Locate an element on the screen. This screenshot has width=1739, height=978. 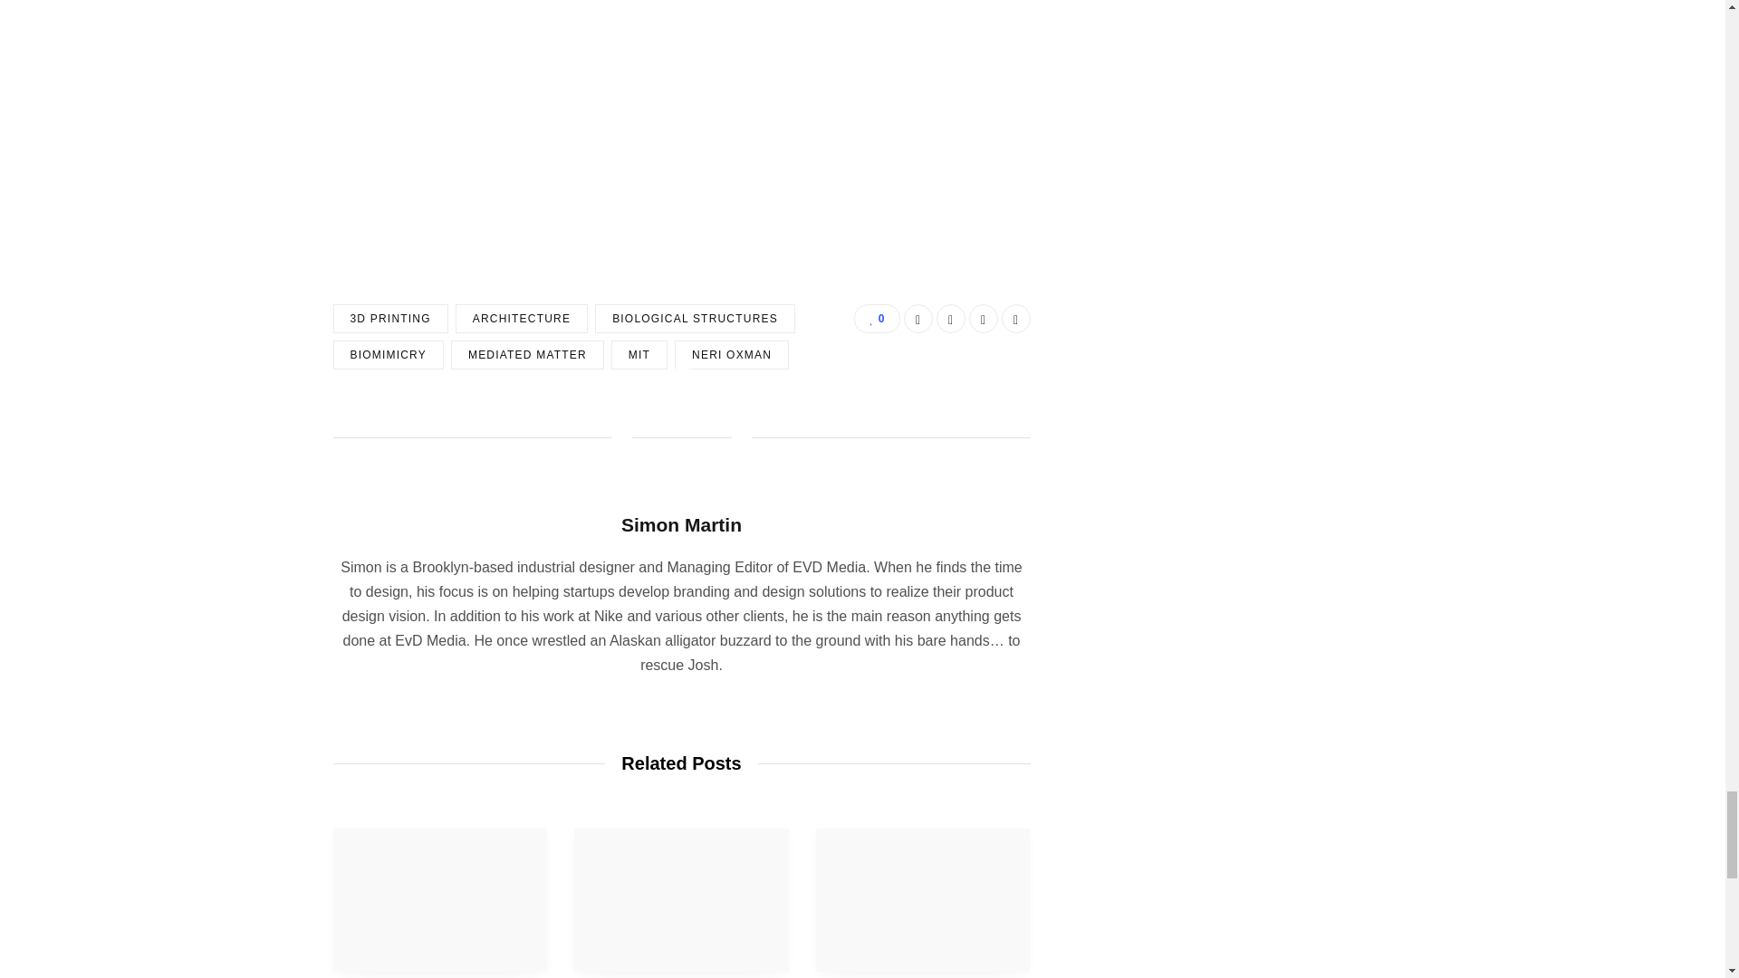
3D PRINTING is located at coordinates (391, 319).